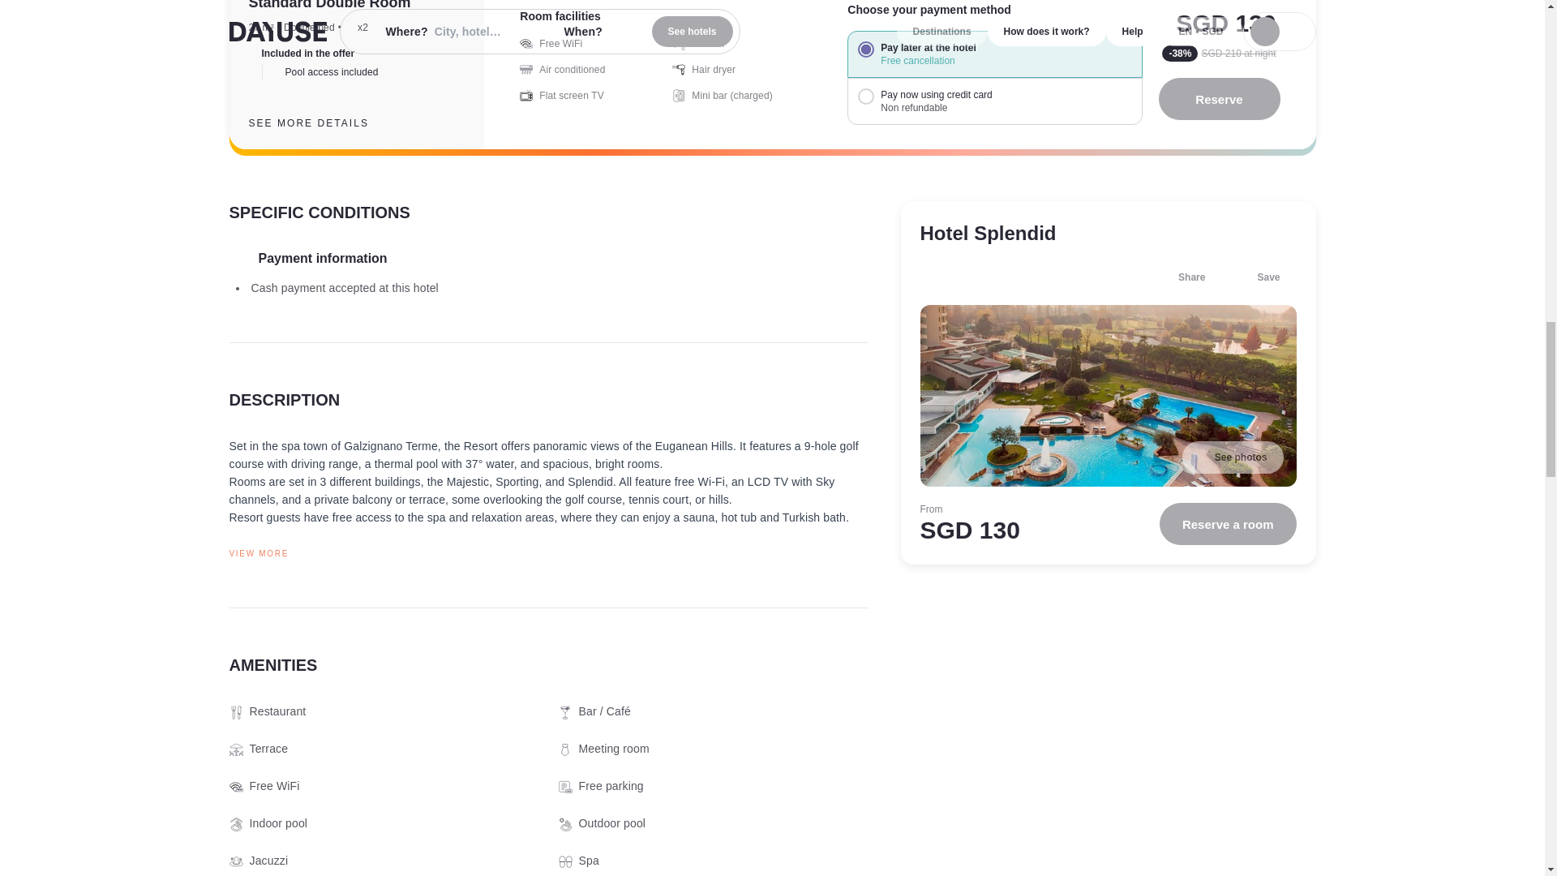  I want to click on SEE MORE DETAILS, so click(321, 123).